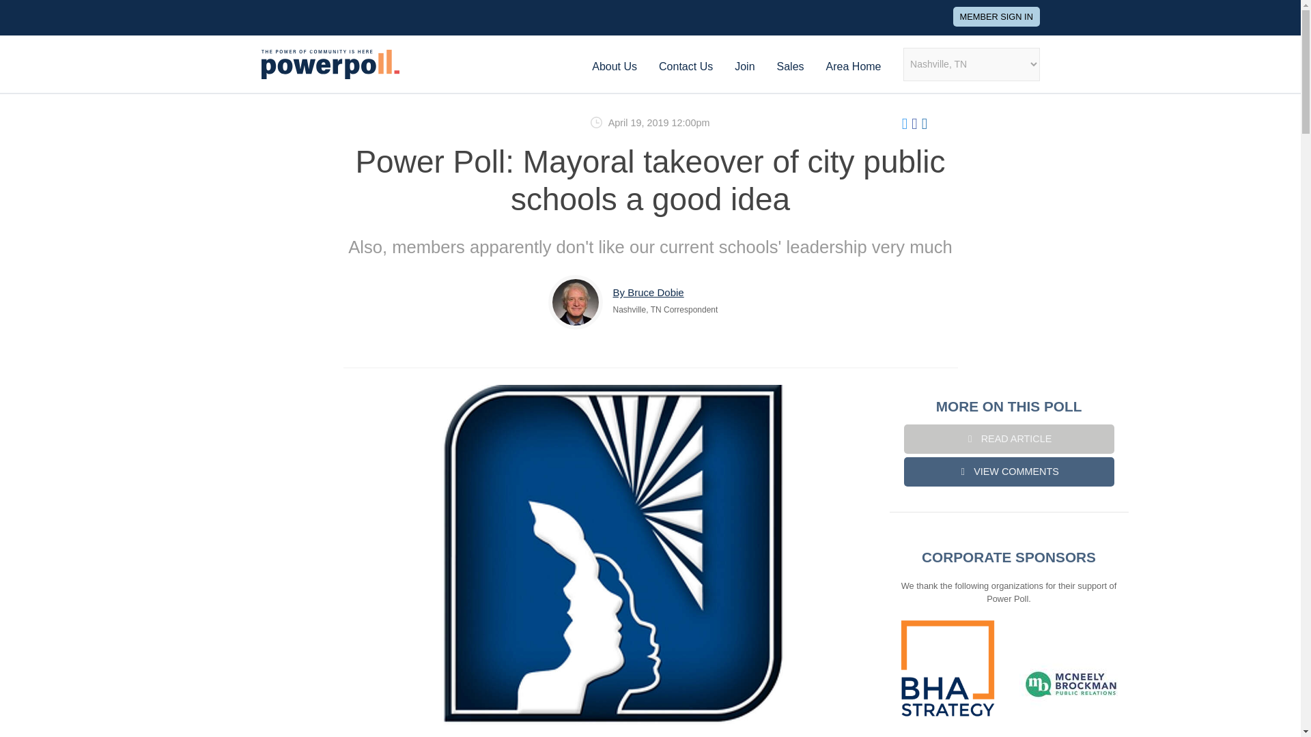  What do you see at coordinates (744, 66) in the screenshot?
I see `Join` at bounding box center [744, 66].